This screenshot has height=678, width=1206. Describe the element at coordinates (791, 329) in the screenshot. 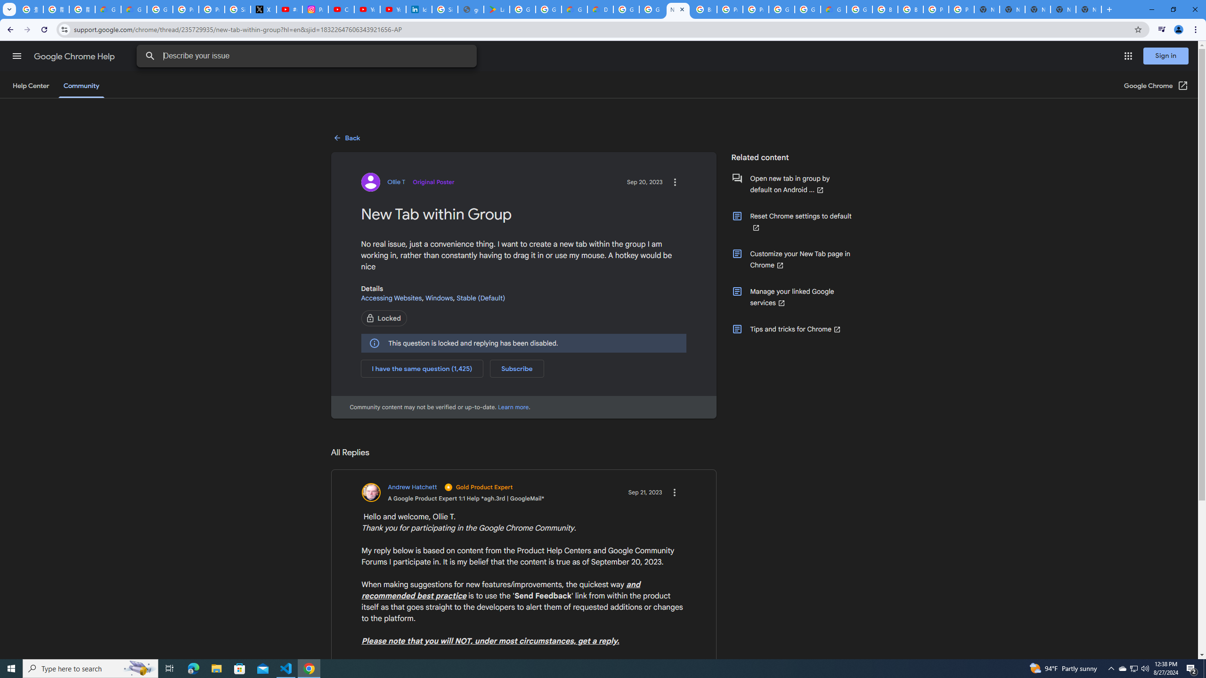

I see `Tips and tricks for Chrome (Opens in a new window)` at that location.